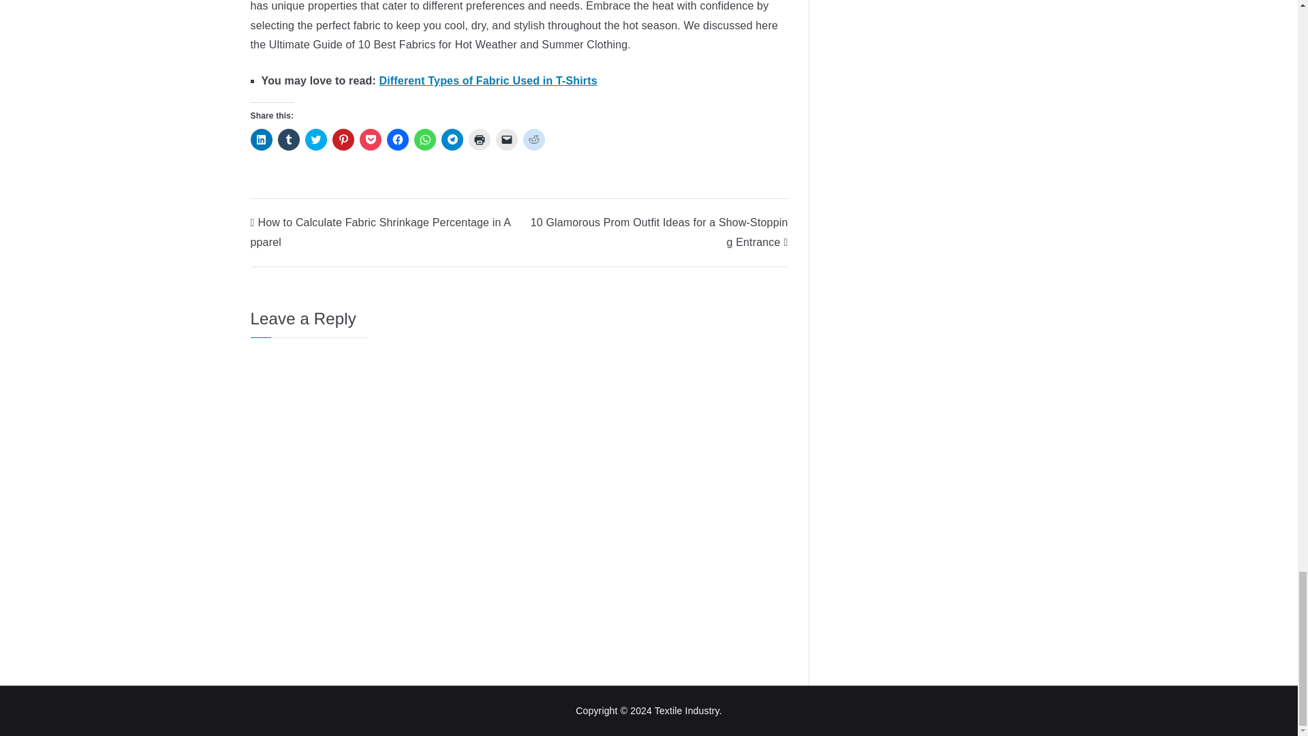  I want to click on Click to share on Facebook, so click(398, 140).